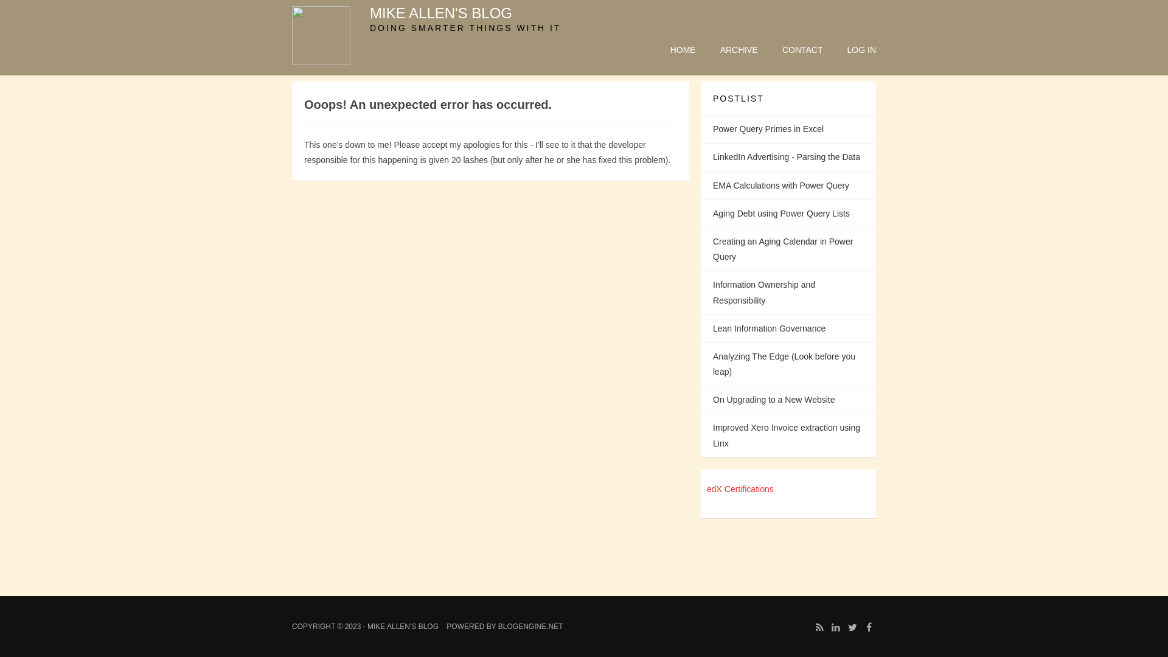  What do you see at coordinates (683, 50) in the screenshot?
I see `HOME` at bounding box center [683, 50].